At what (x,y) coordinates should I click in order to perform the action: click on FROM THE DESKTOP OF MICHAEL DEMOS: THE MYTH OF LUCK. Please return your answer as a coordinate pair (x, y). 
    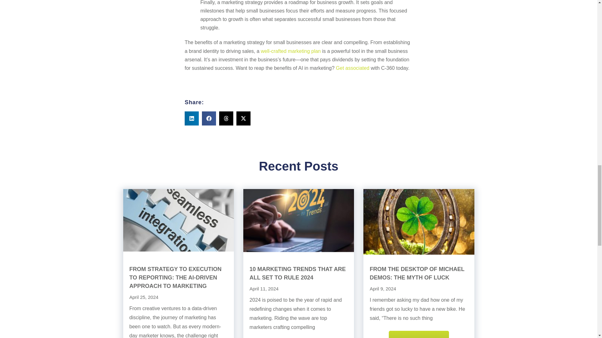
    Looking at the image, I should click on (417, 273).